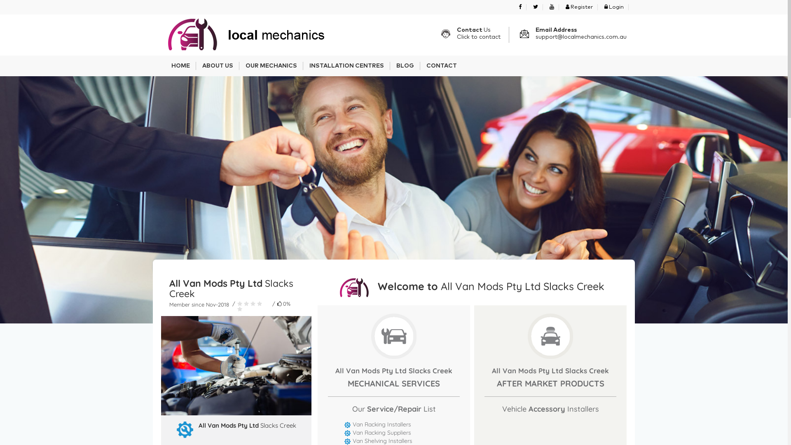  What do you see at coordinates (581, 37) in the screenshot?
I see `support@localmechanics.com.au` at bounding box center [581, 37].